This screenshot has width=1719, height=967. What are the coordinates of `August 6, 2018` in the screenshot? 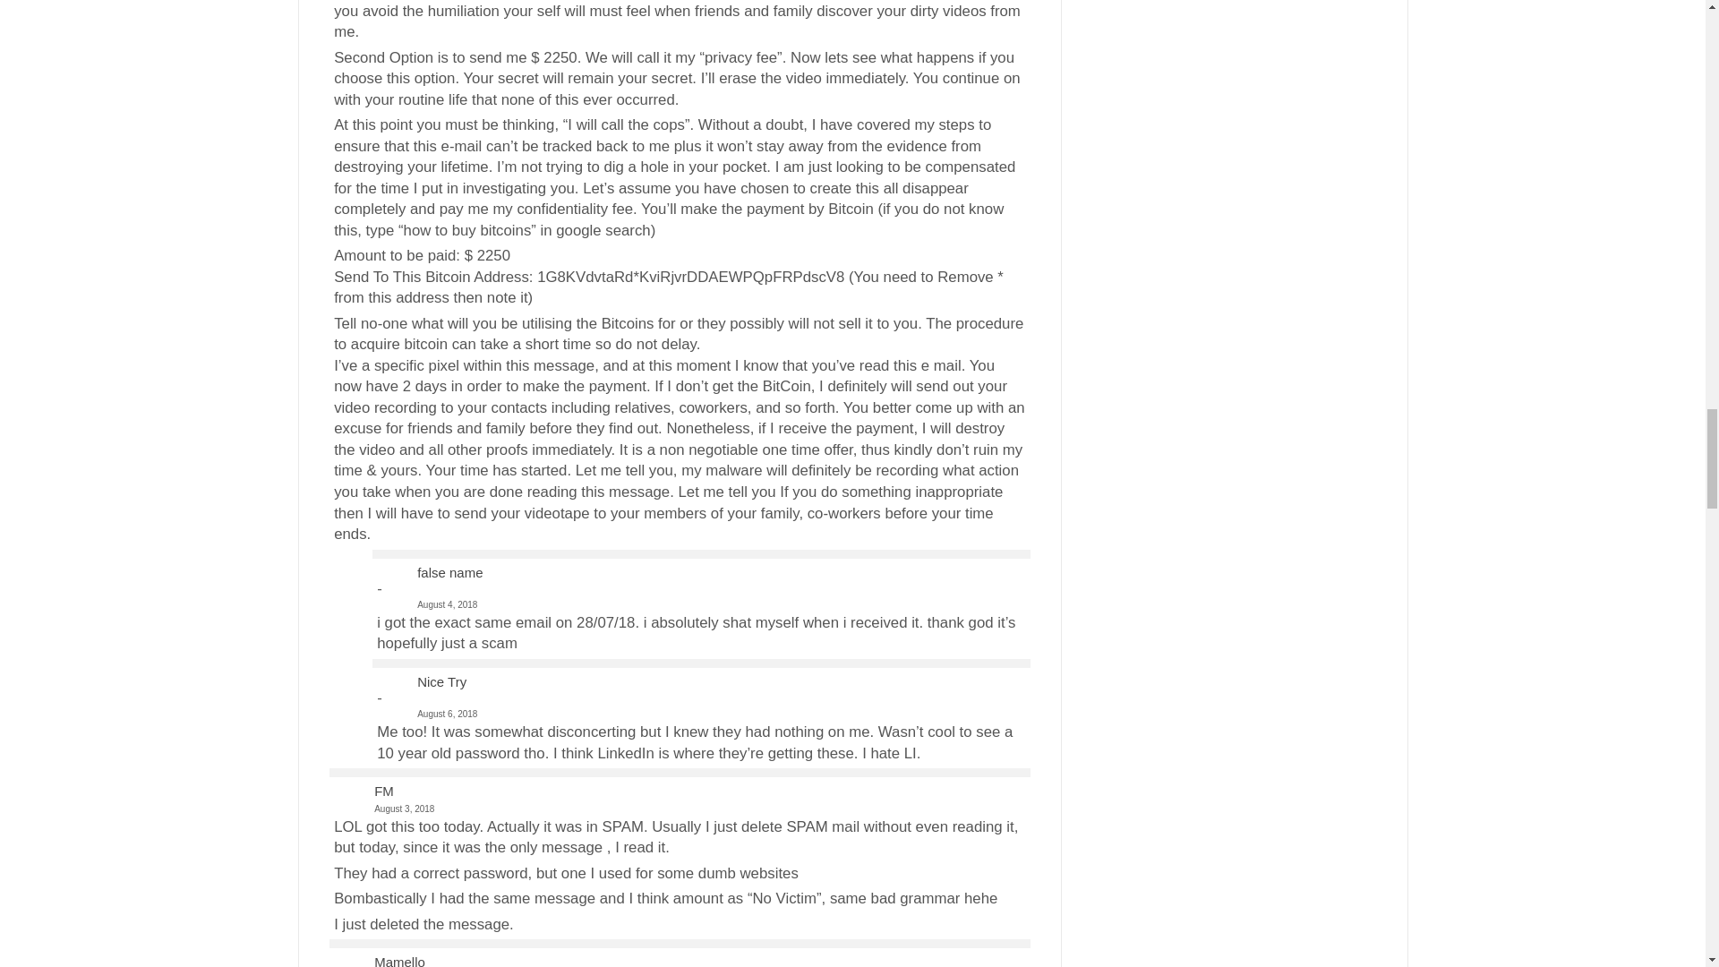 It's located at (700, 706).